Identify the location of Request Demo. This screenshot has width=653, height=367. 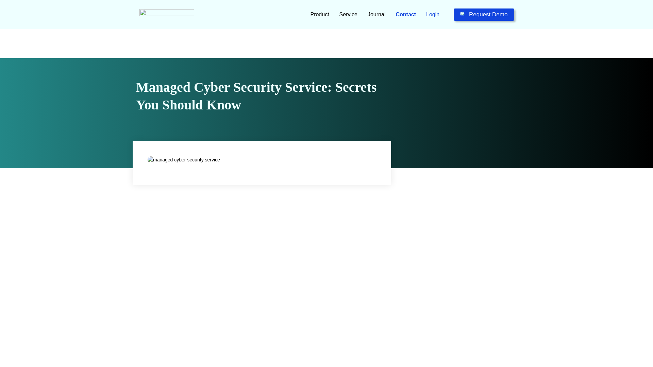
(484, 14).